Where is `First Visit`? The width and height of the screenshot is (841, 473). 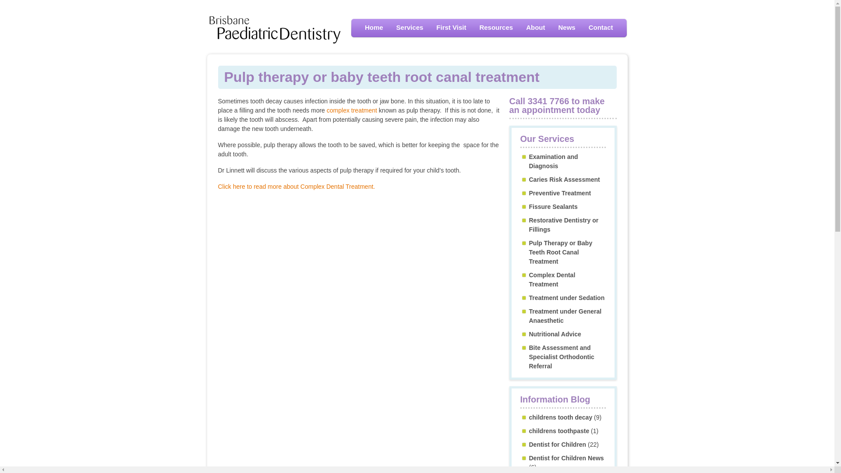 First Visit is located at coordinates (451, 28).